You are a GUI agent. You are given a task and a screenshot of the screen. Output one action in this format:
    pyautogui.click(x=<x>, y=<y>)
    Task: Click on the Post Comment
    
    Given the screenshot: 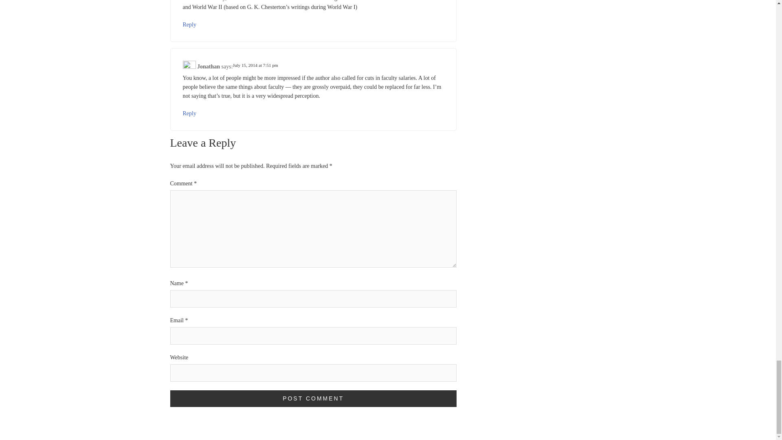 What is the action you would take?
    pyautogui.click(x=314, y=398)
    